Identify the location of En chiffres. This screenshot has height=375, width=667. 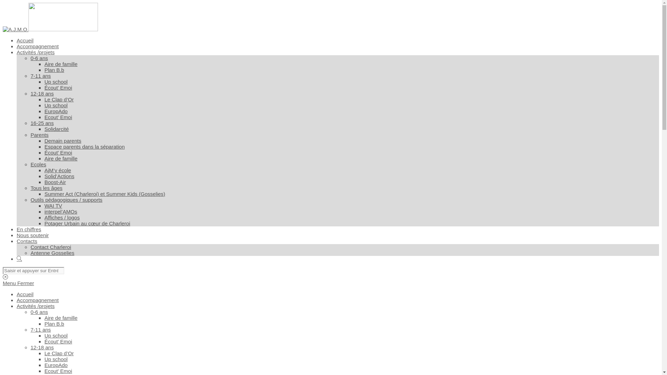
(29, 229).